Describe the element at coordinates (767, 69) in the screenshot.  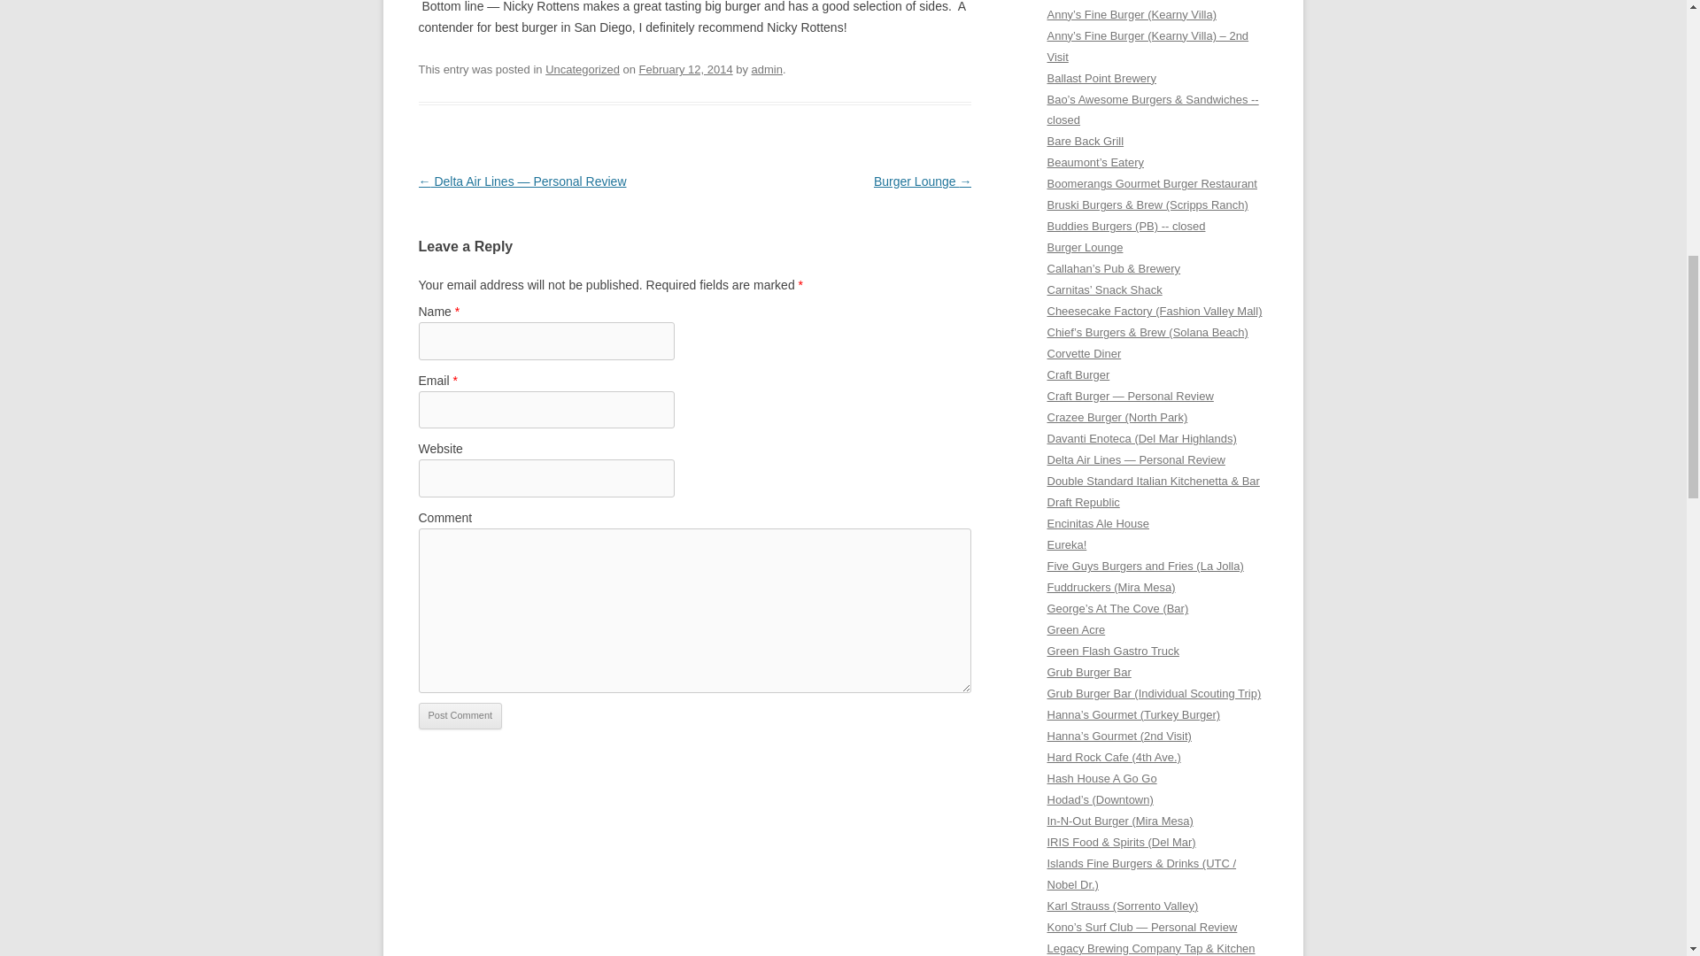
I see `View all posts by admin` at that location.